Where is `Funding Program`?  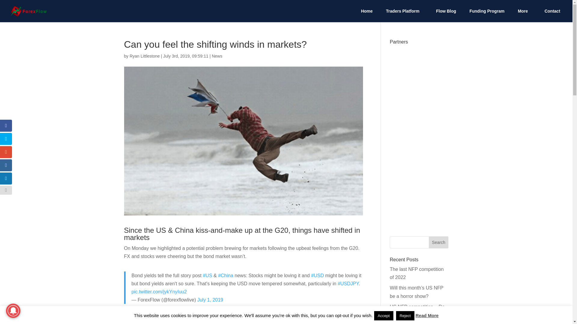
Funding Program is located at coordinates (487, 16).